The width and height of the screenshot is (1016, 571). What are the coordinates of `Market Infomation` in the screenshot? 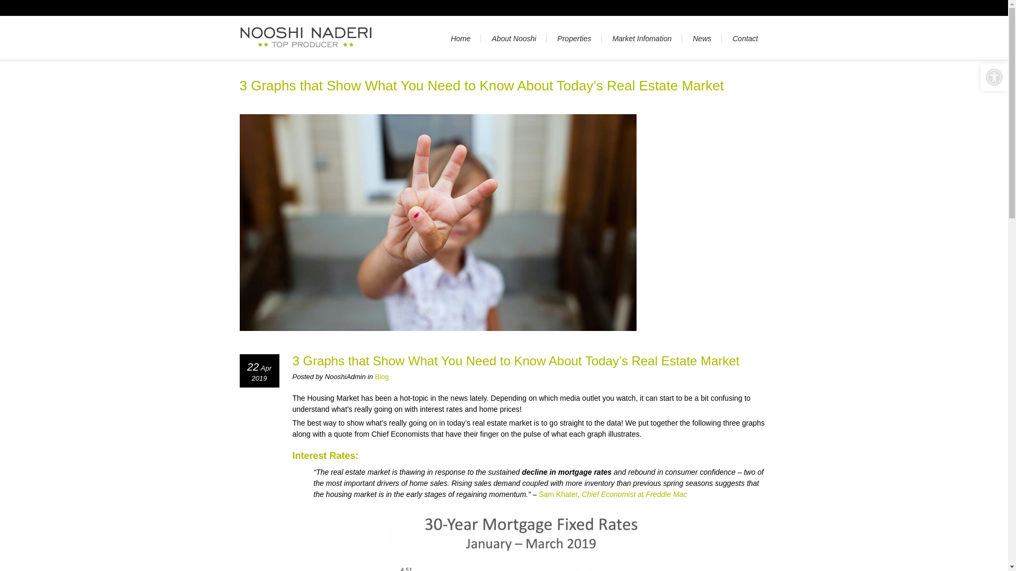 It's located at (641, 38).